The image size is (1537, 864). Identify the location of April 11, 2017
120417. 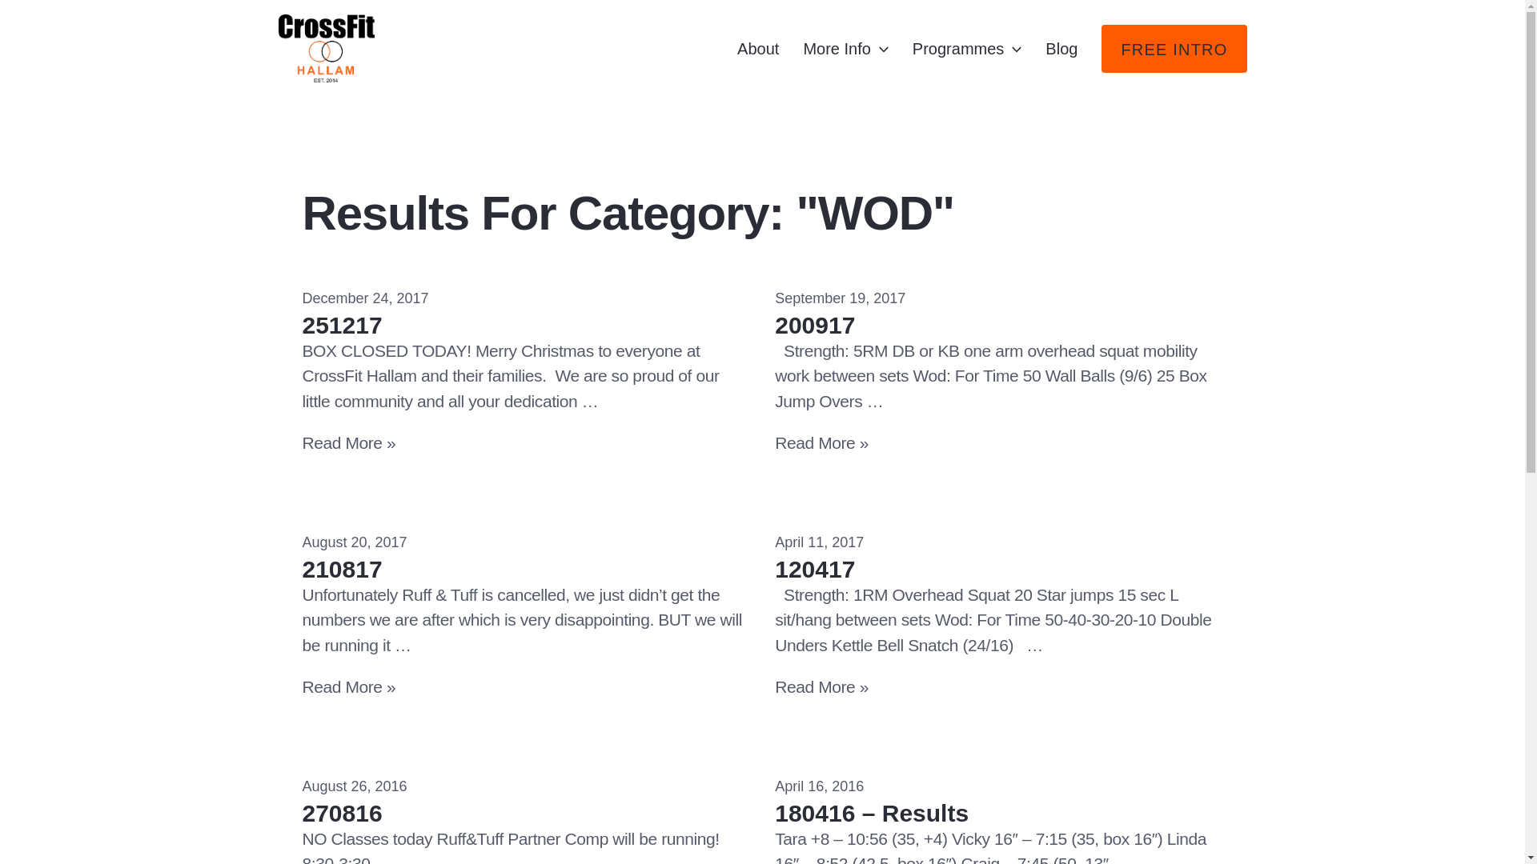
(999, 557).